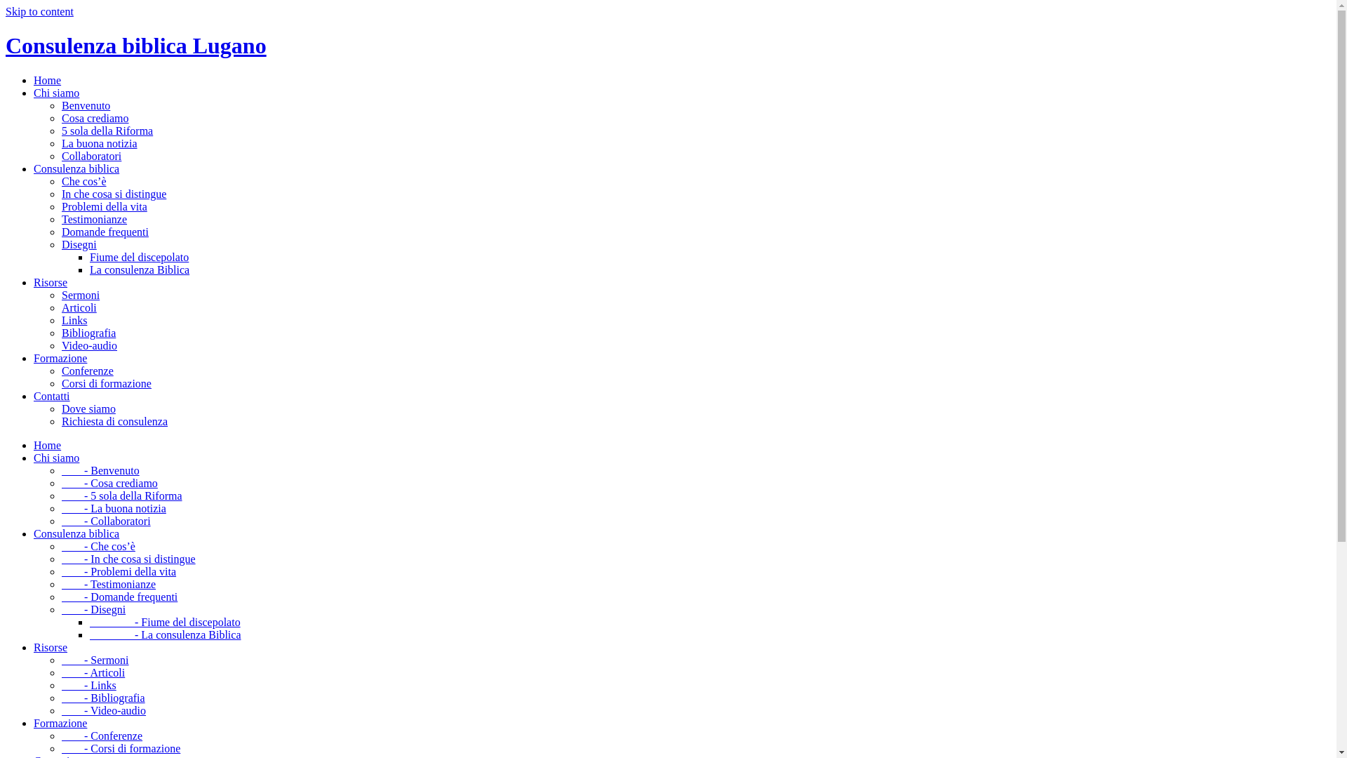 This screenshot has height=758, width=1347. What do you see at coordinates (129, 559) in the screenshot?
I see `        - In che cosa si distingue` at bounding box center [129, 559].